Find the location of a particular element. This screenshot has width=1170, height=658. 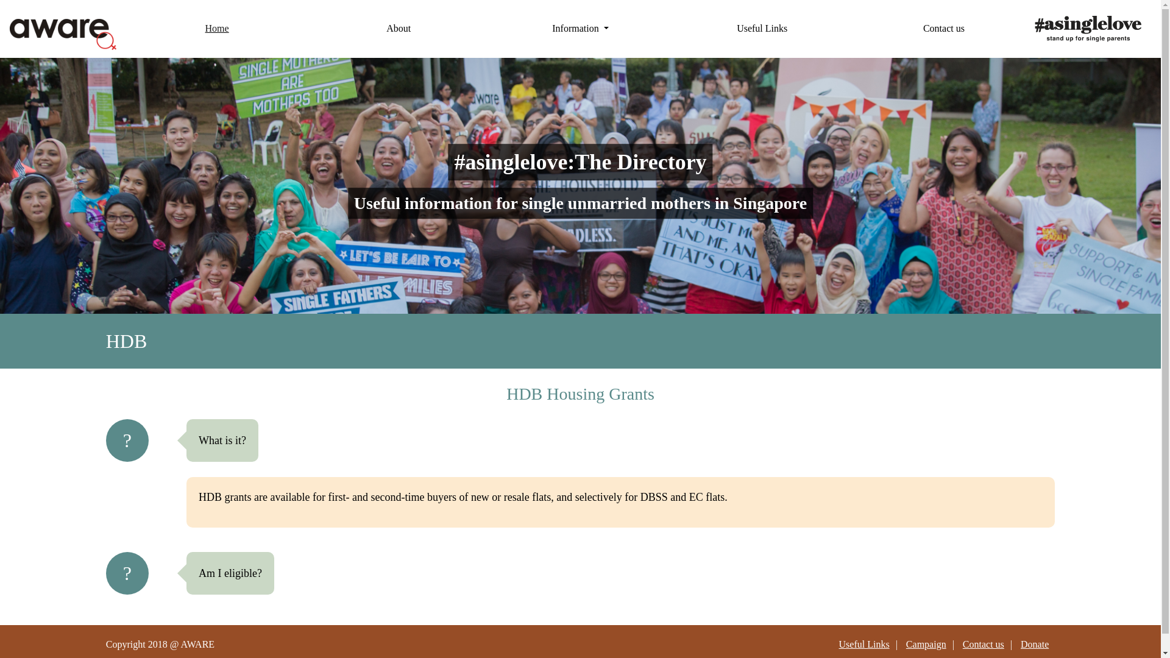

Donate is located at coordinates (1034, 643).